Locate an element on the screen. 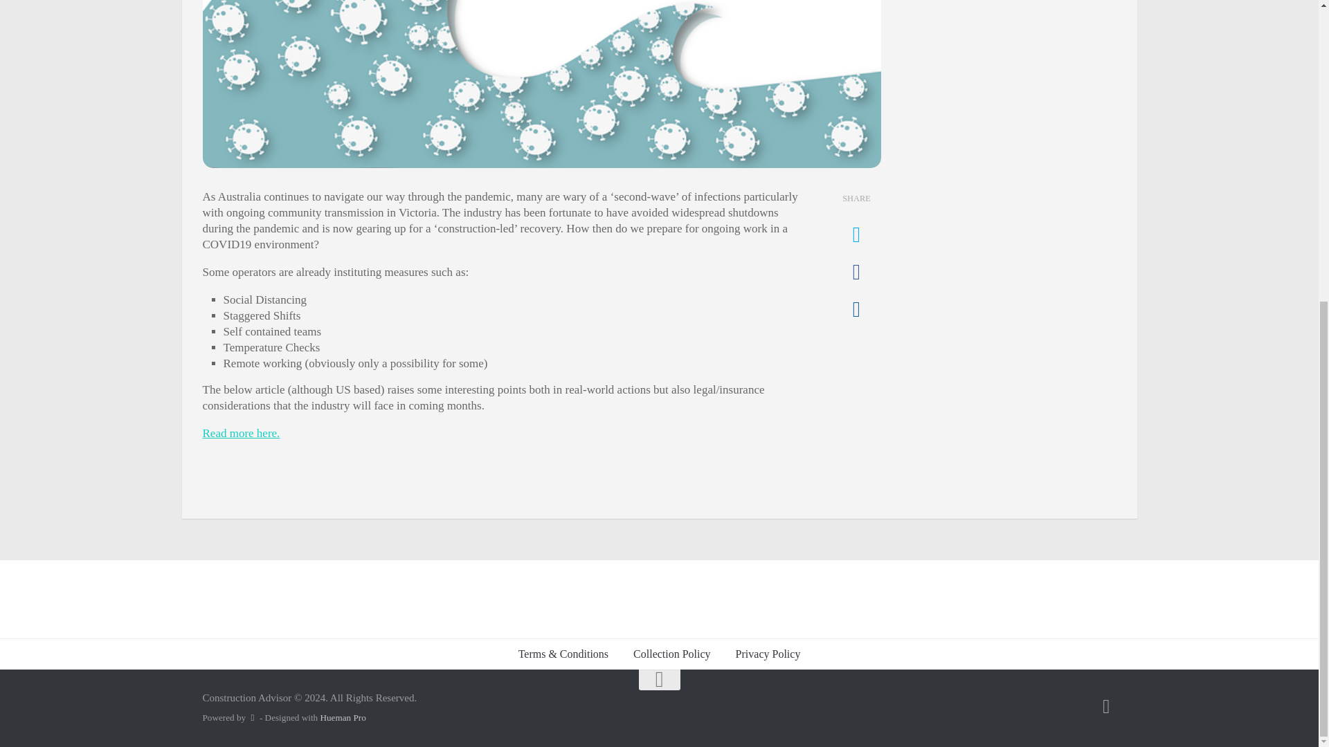 The image size is (1329, 747). Hueman Pro is located at coordinates (343, 718).